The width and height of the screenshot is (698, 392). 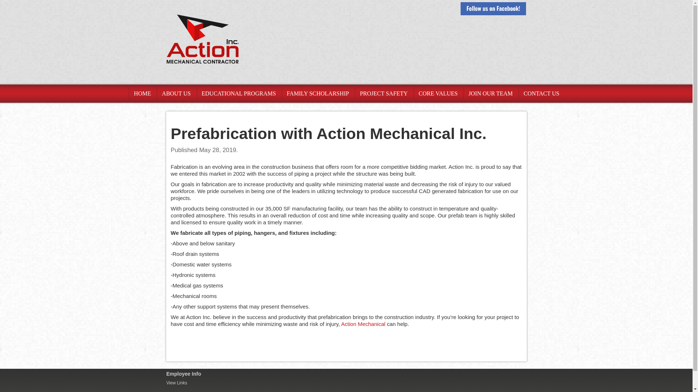 What do you see at coordinates (384, 94) in the screenshot?
I see `PROJECT SAFETY` at bounding box center [384, 94].